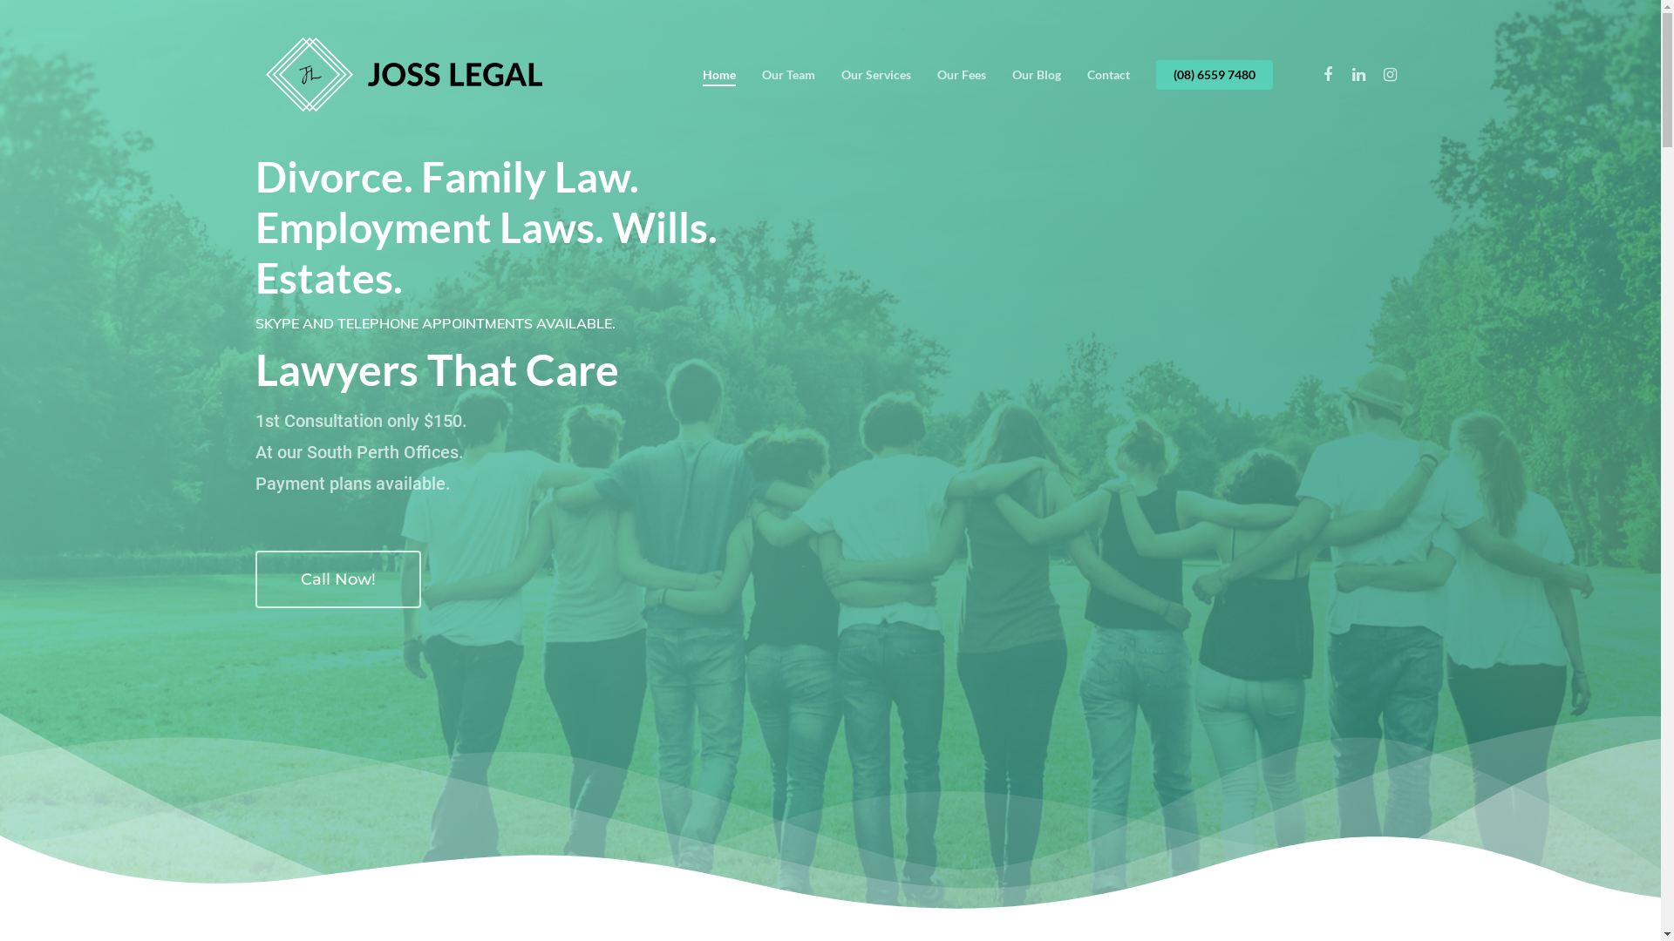 The image size is (1674, 941). Describe the element at coordinates (1107, 75) in the screenshot. I see `Contact` at that location.